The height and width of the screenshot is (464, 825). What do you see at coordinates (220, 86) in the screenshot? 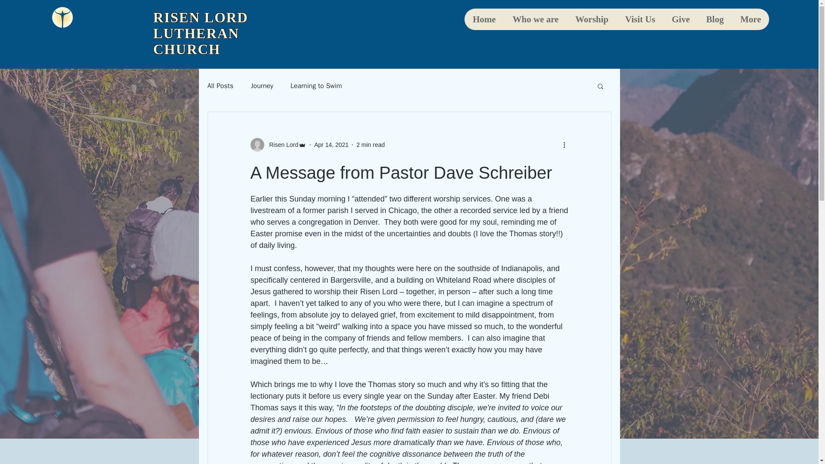
I see `All Posts` at bounding box center [220, 86].